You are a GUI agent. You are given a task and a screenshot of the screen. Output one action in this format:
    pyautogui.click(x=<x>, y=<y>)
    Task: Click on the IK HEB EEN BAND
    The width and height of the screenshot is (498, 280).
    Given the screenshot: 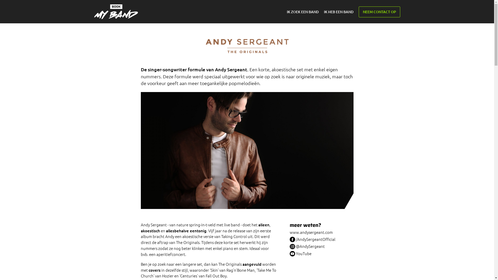 What is the action you would take?
    pyautogui.click(x=340, y=12)
    